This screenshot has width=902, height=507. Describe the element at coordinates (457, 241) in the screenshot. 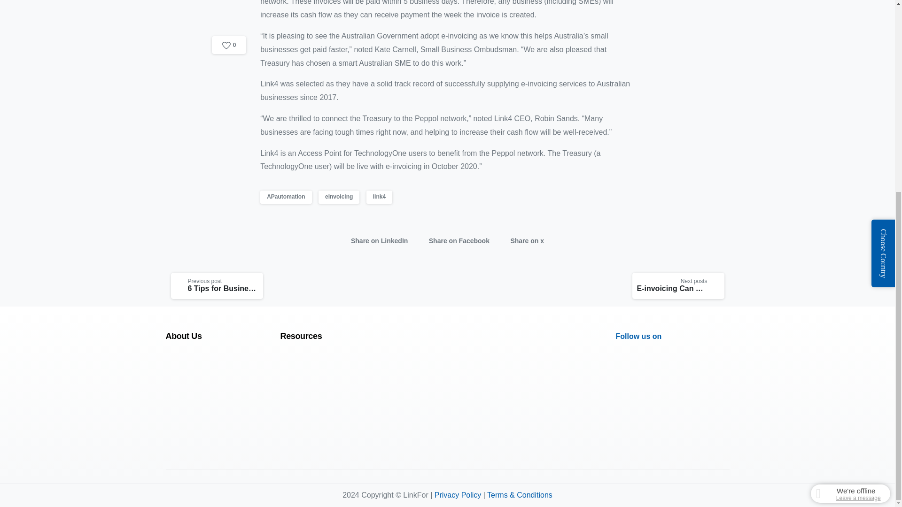

I see `Share on Facebook` at that location.